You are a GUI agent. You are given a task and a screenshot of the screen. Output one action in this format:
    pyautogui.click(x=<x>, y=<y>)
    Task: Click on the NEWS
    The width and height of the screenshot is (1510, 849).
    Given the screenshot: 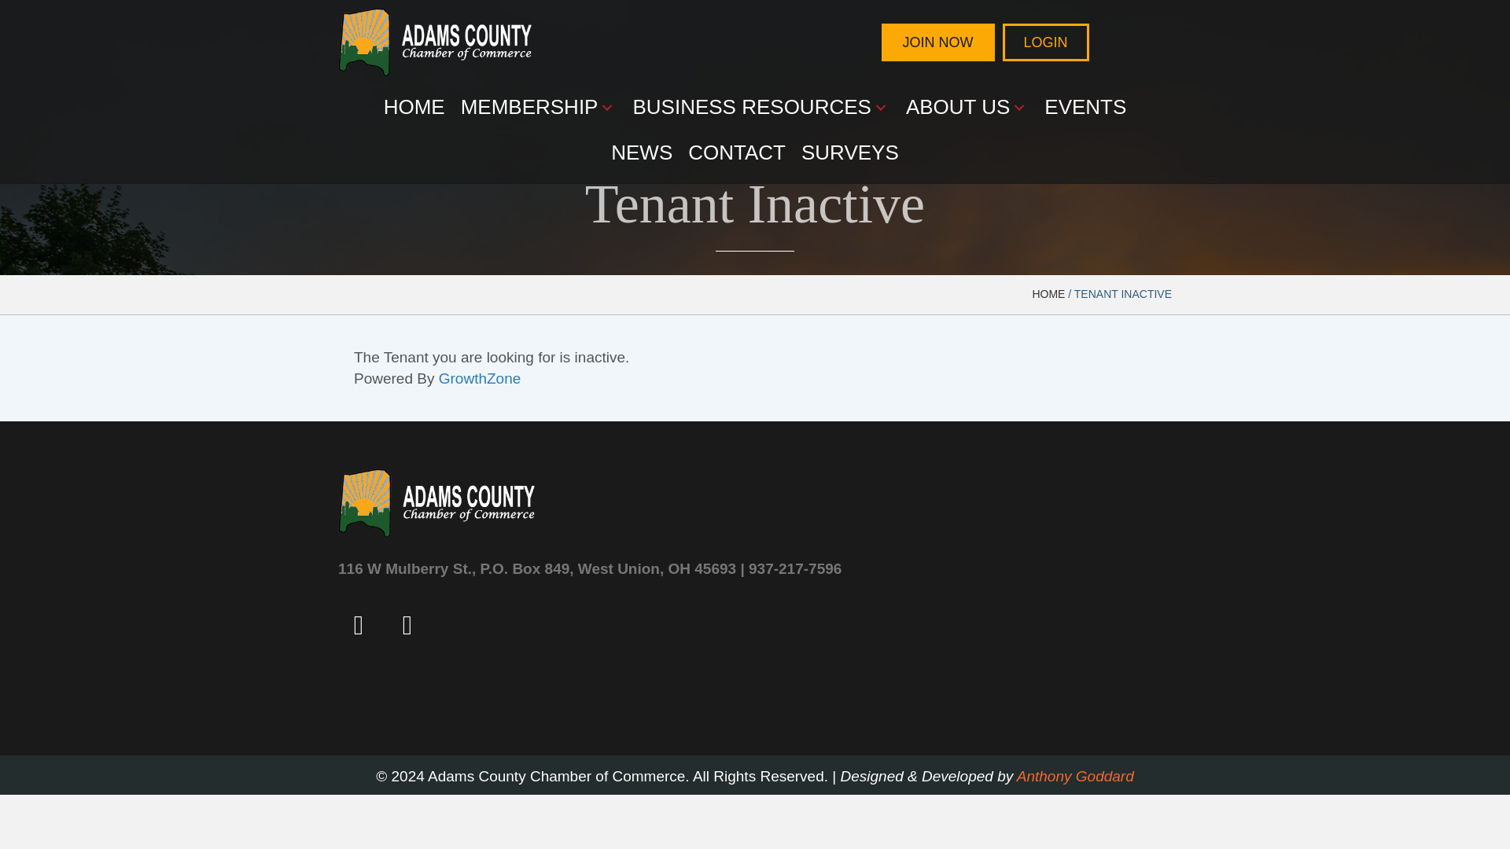 What is the action you would take?
    pyautogui.click(x=642, y=153)
    